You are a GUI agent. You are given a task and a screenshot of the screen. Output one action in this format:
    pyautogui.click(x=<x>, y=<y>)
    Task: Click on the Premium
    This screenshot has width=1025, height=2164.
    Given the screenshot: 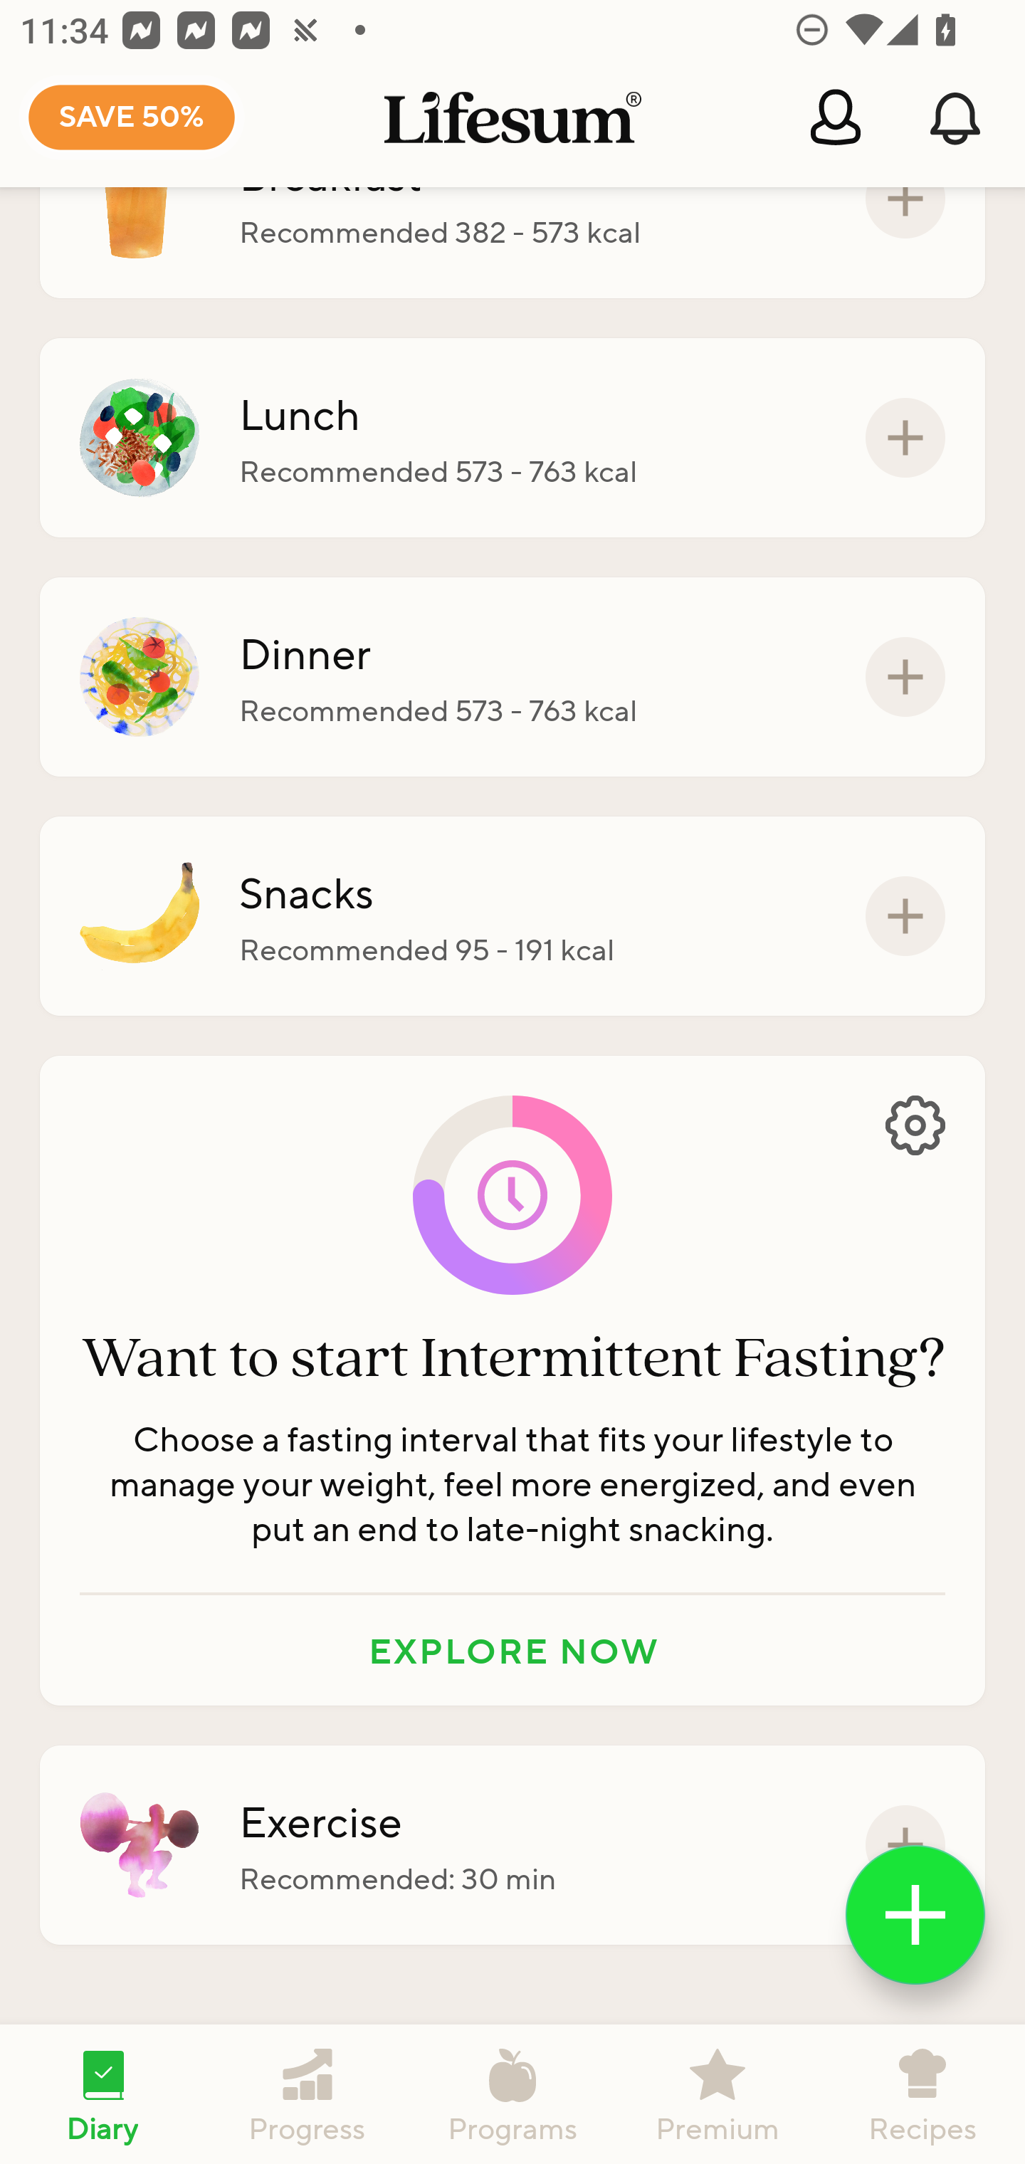 What is the action you would take?
    pyautogui.click(x=717, y=2094)
    